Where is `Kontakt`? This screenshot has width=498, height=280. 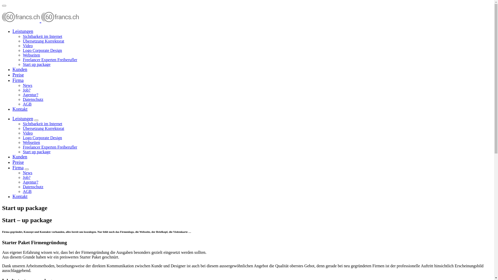
Kontakt is located at coordinates (20, 197).